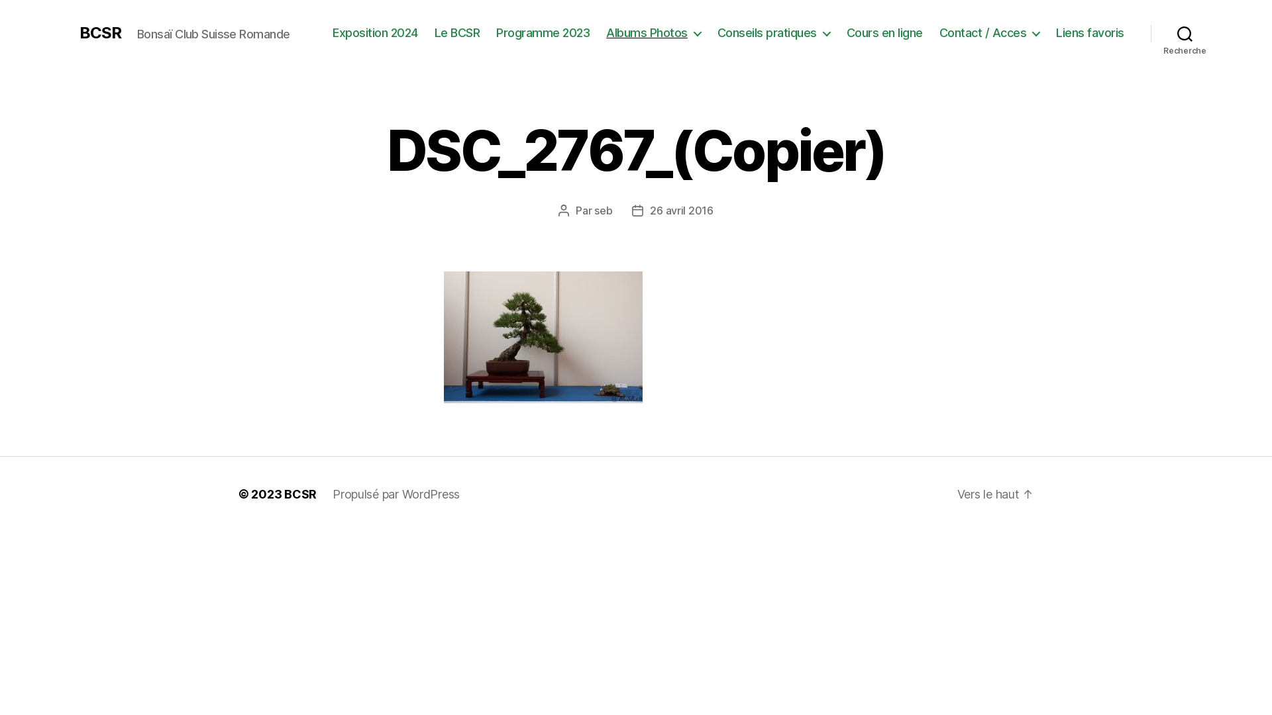 This screenshot has width=1272, height=715. What do you see at coordinates (774, 33) in the screenshot?
I see `Conseils pratiques` at bounding box center [774, 33].